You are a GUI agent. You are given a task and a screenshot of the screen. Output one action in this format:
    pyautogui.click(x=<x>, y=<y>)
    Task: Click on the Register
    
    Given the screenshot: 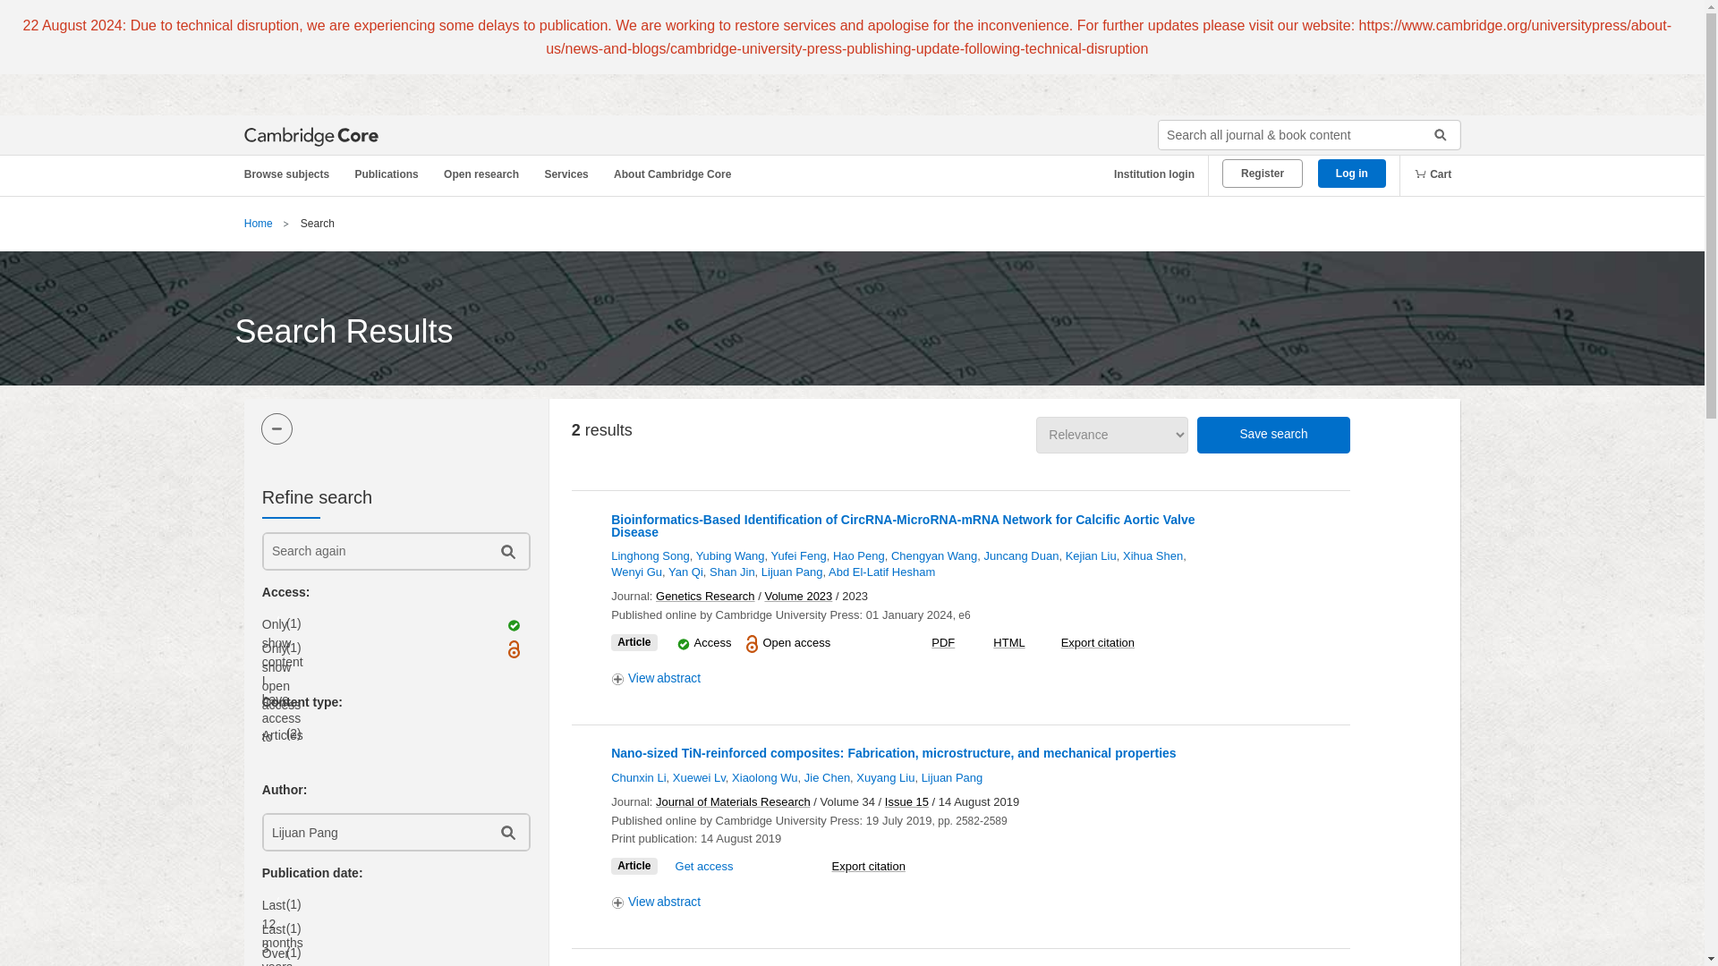 What is the action you would take?
    pyautogui.click(x=1262, y=174)
    